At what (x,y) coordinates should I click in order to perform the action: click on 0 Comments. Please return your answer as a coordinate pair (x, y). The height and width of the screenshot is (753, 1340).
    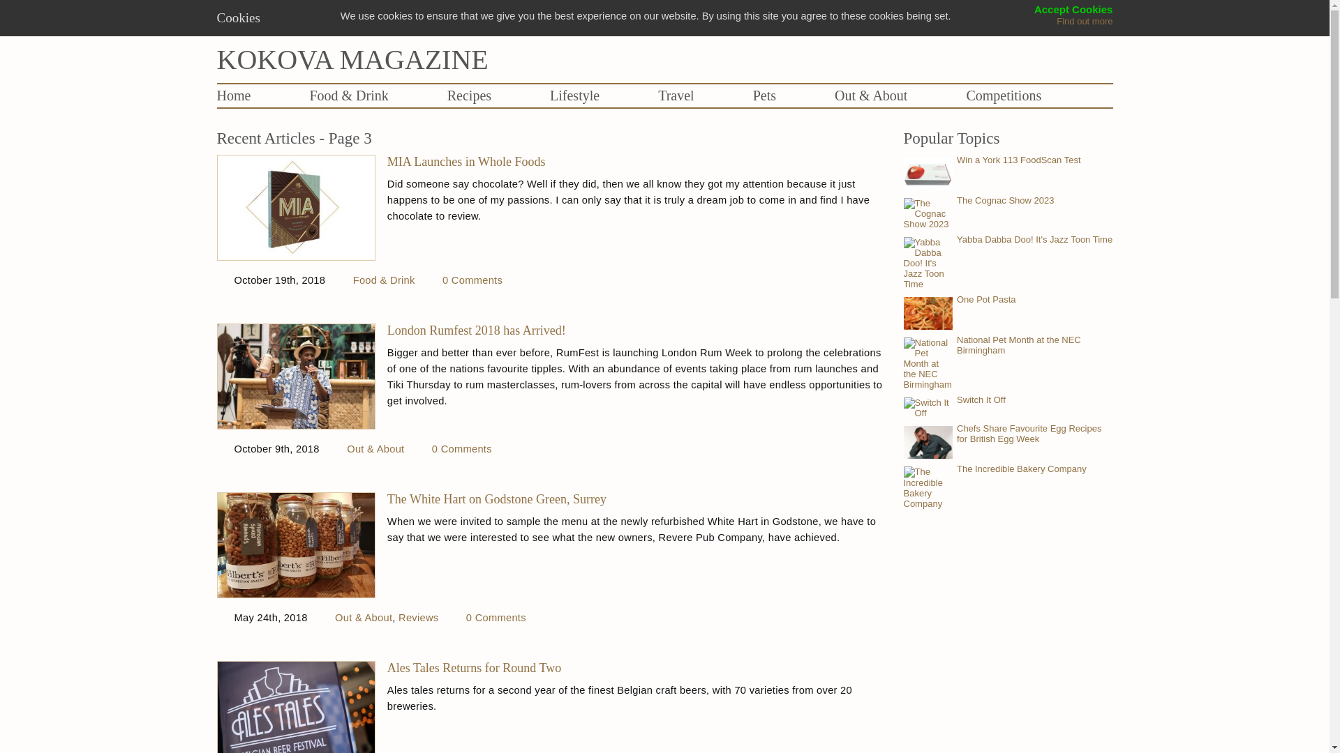
    Looking at the image, I should click on (461, 449).